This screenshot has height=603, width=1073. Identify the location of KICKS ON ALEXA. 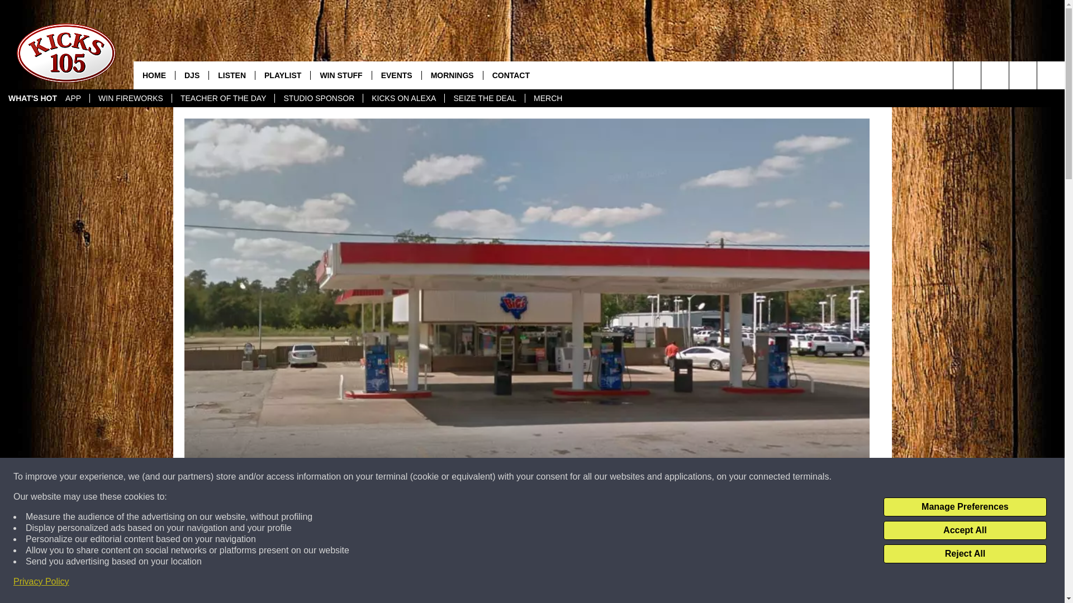
(403, 98).